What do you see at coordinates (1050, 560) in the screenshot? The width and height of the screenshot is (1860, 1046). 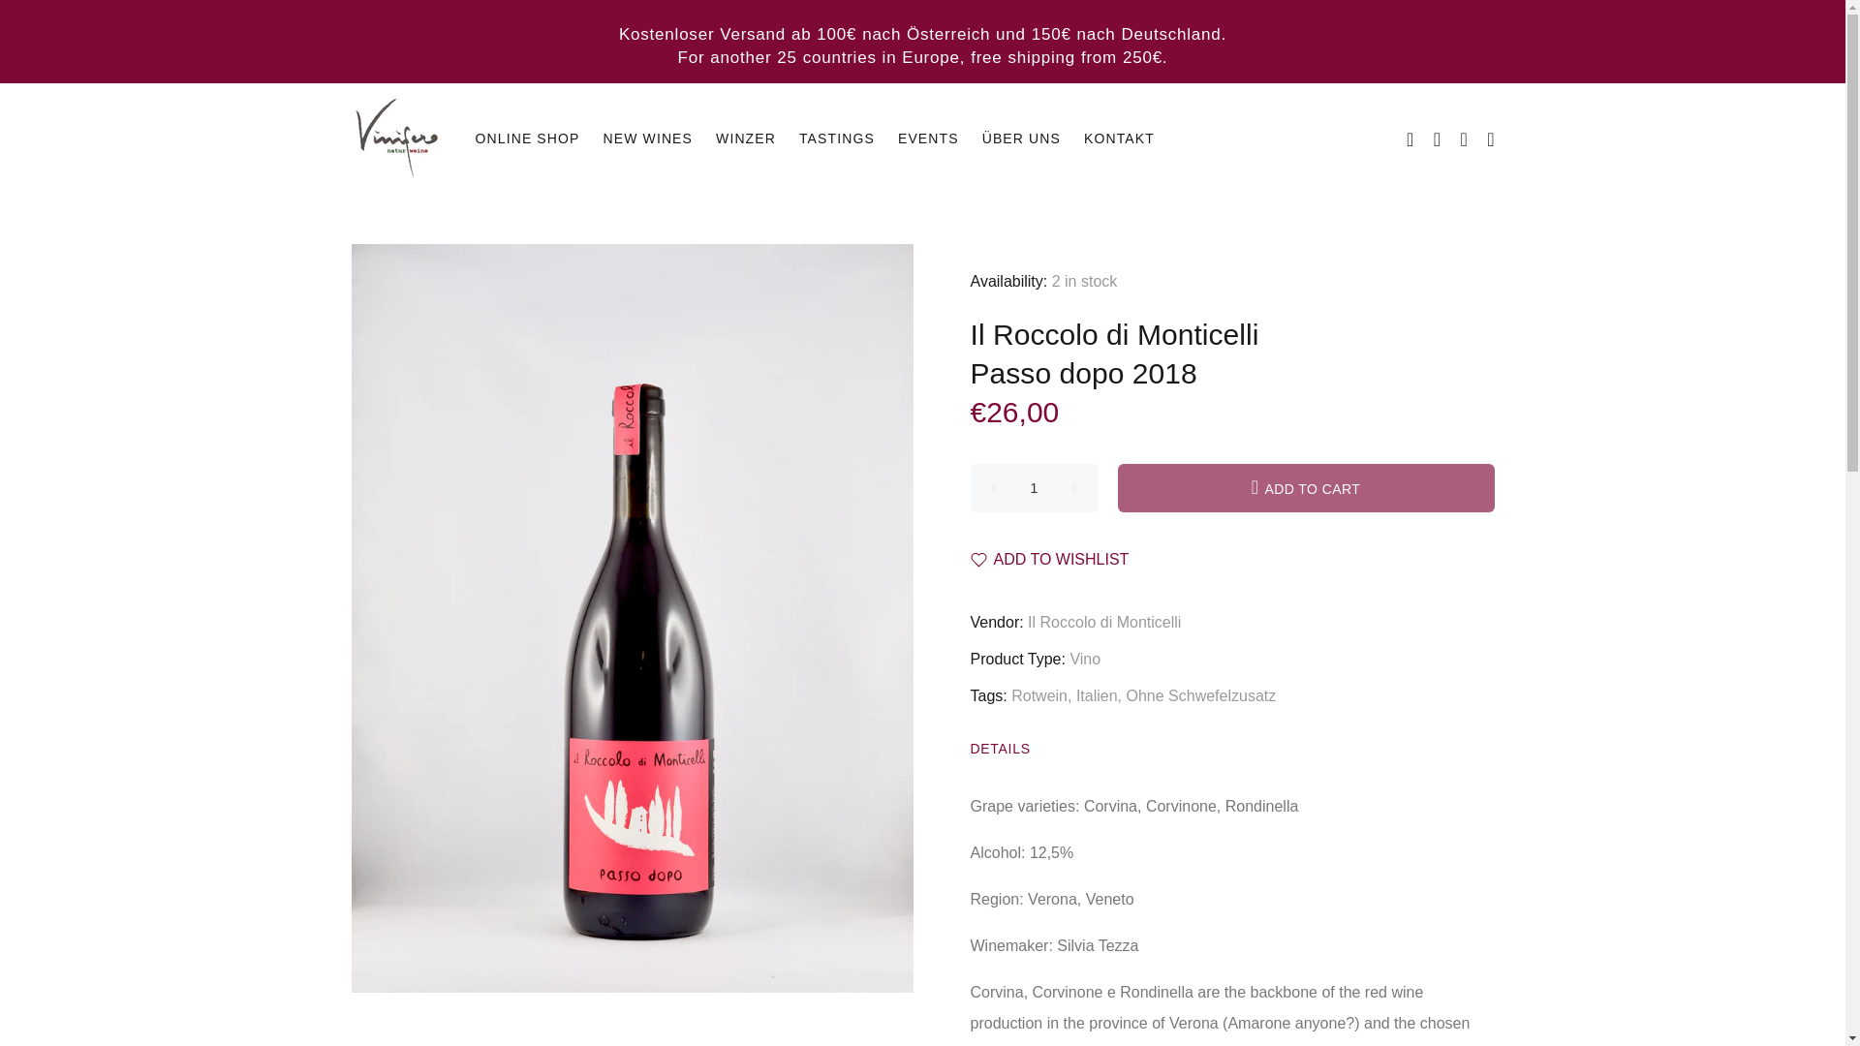 I see `ADD TO WISHLIST` at bounding box center [1050, 560].